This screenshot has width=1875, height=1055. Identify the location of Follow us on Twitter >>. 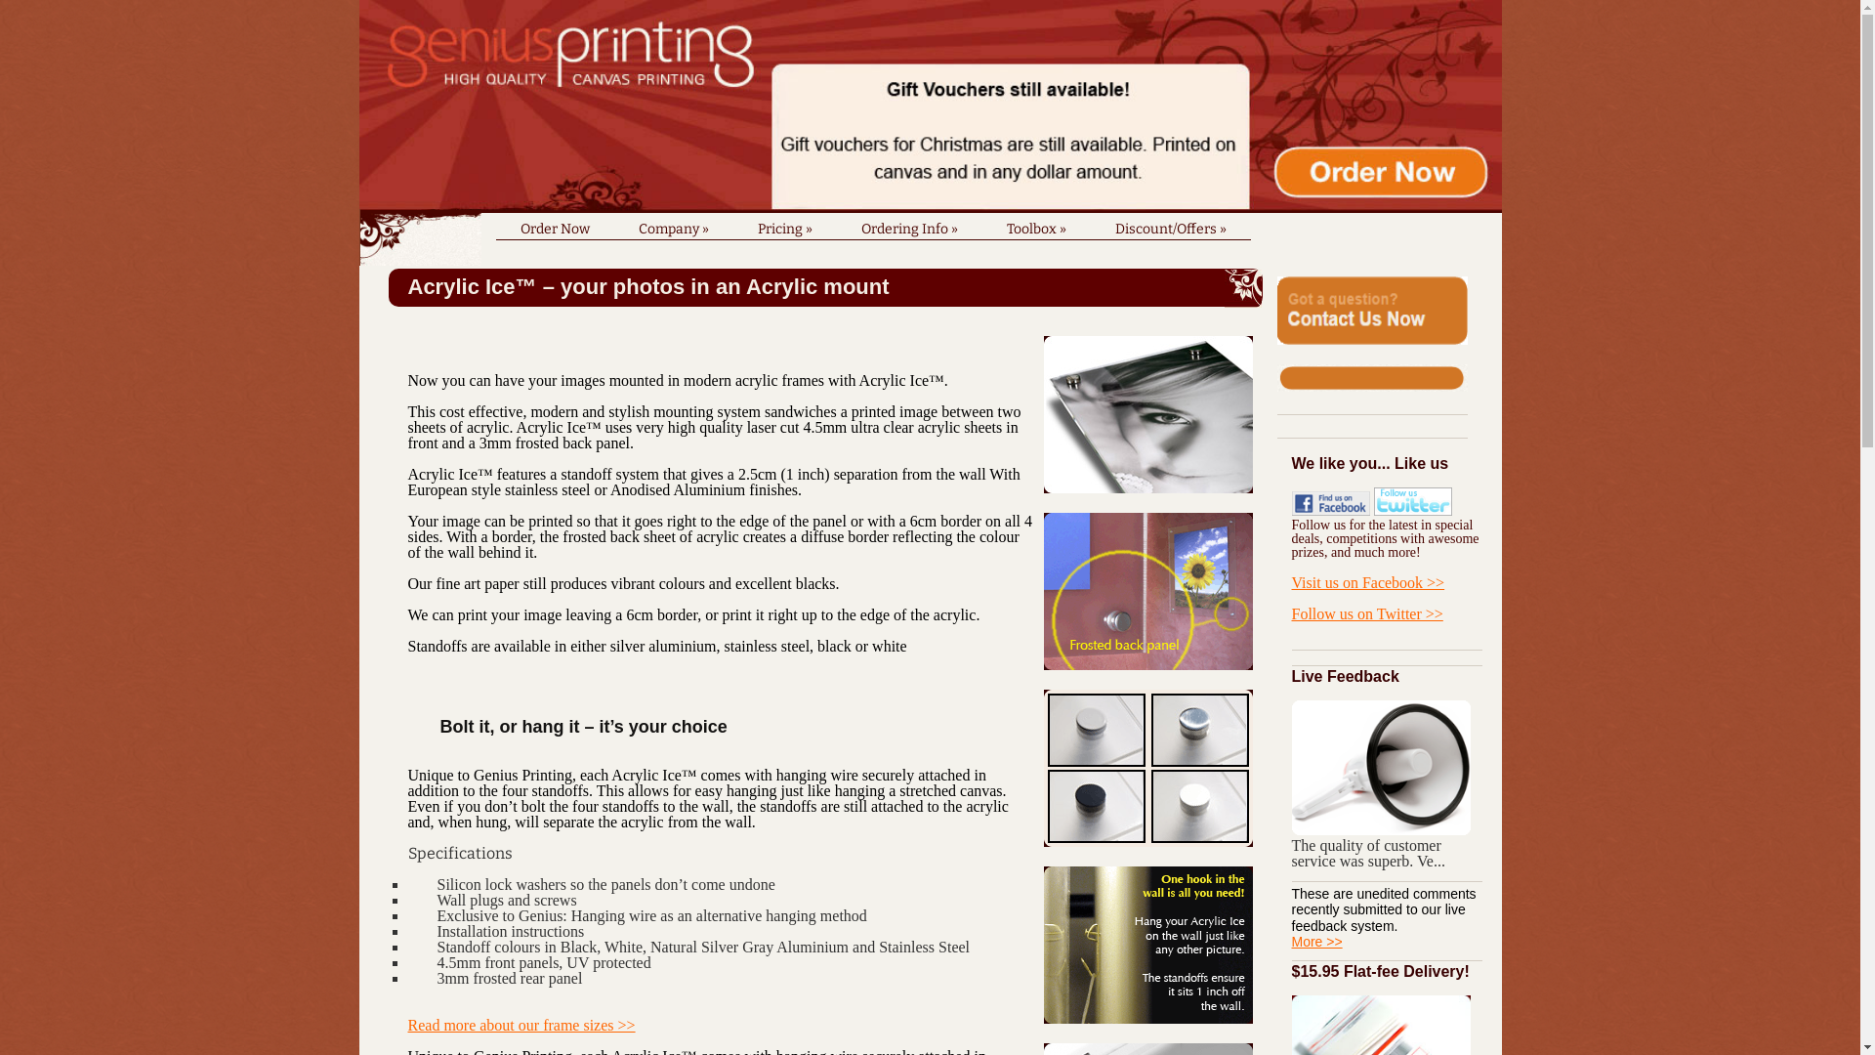
(1367, 613).